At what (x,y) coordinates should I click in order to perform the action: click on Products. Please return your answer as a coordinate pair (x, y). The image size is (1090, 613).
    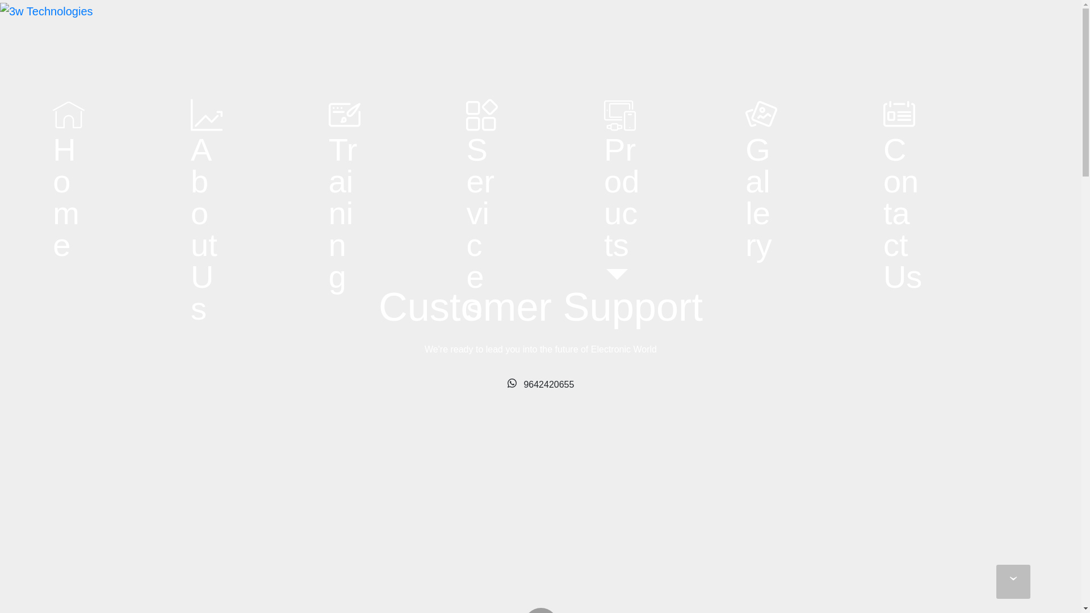
    Looking at the image, I should click on (622, 196).